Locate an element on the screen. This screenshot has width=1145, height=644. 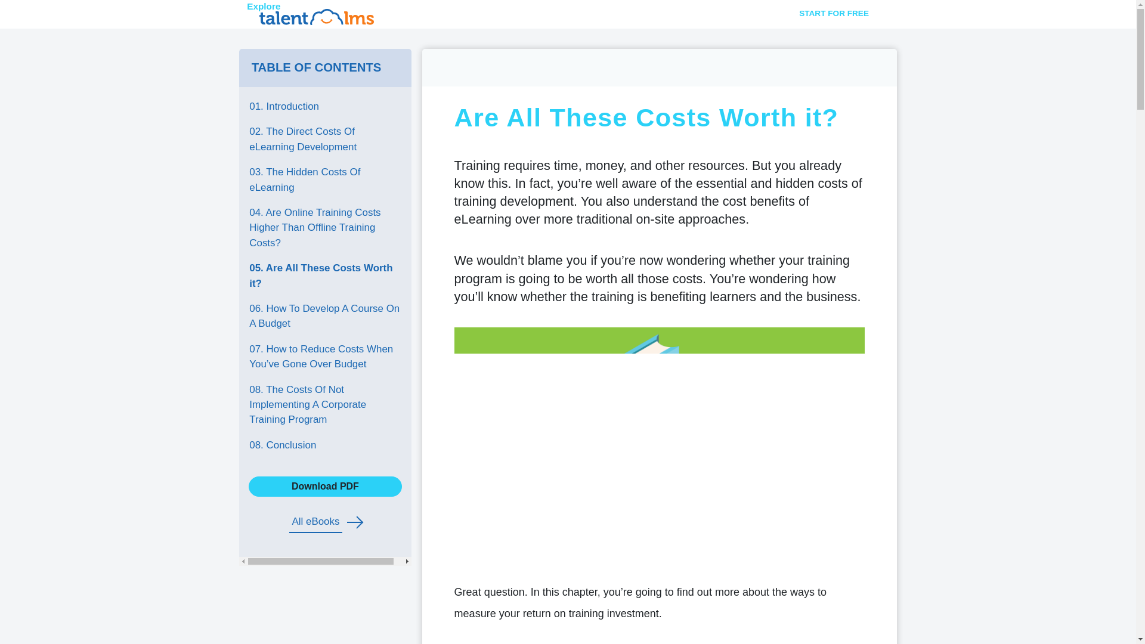
03. The Hidden Costs Of eLearning is located at coordinates (325, 180).